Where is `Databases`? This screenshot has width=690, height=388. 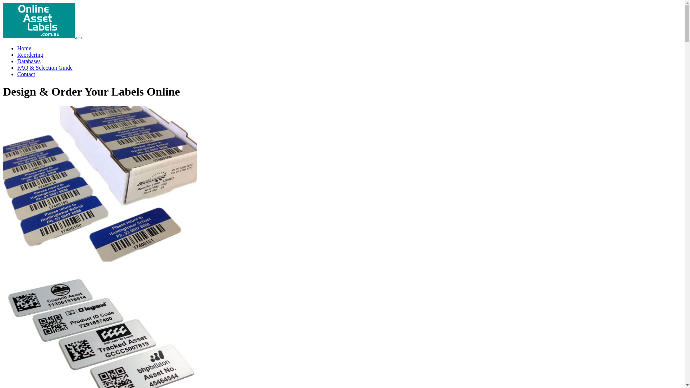 Databases is located at coordinates (29, 61).